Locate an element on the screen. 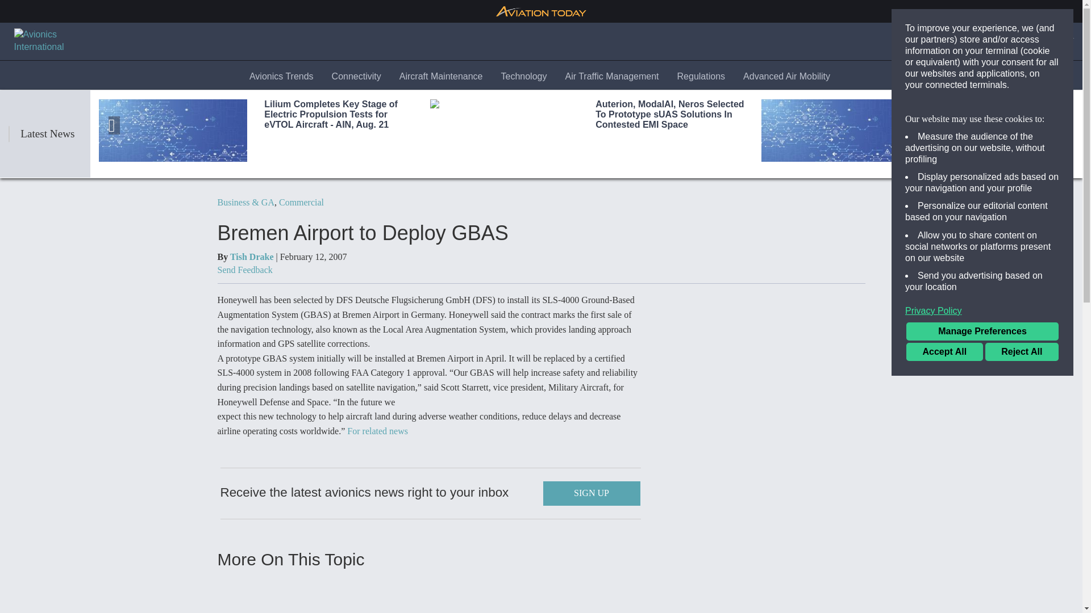 The image size is (1091, 613). Search is located at coordinates (955, 41).